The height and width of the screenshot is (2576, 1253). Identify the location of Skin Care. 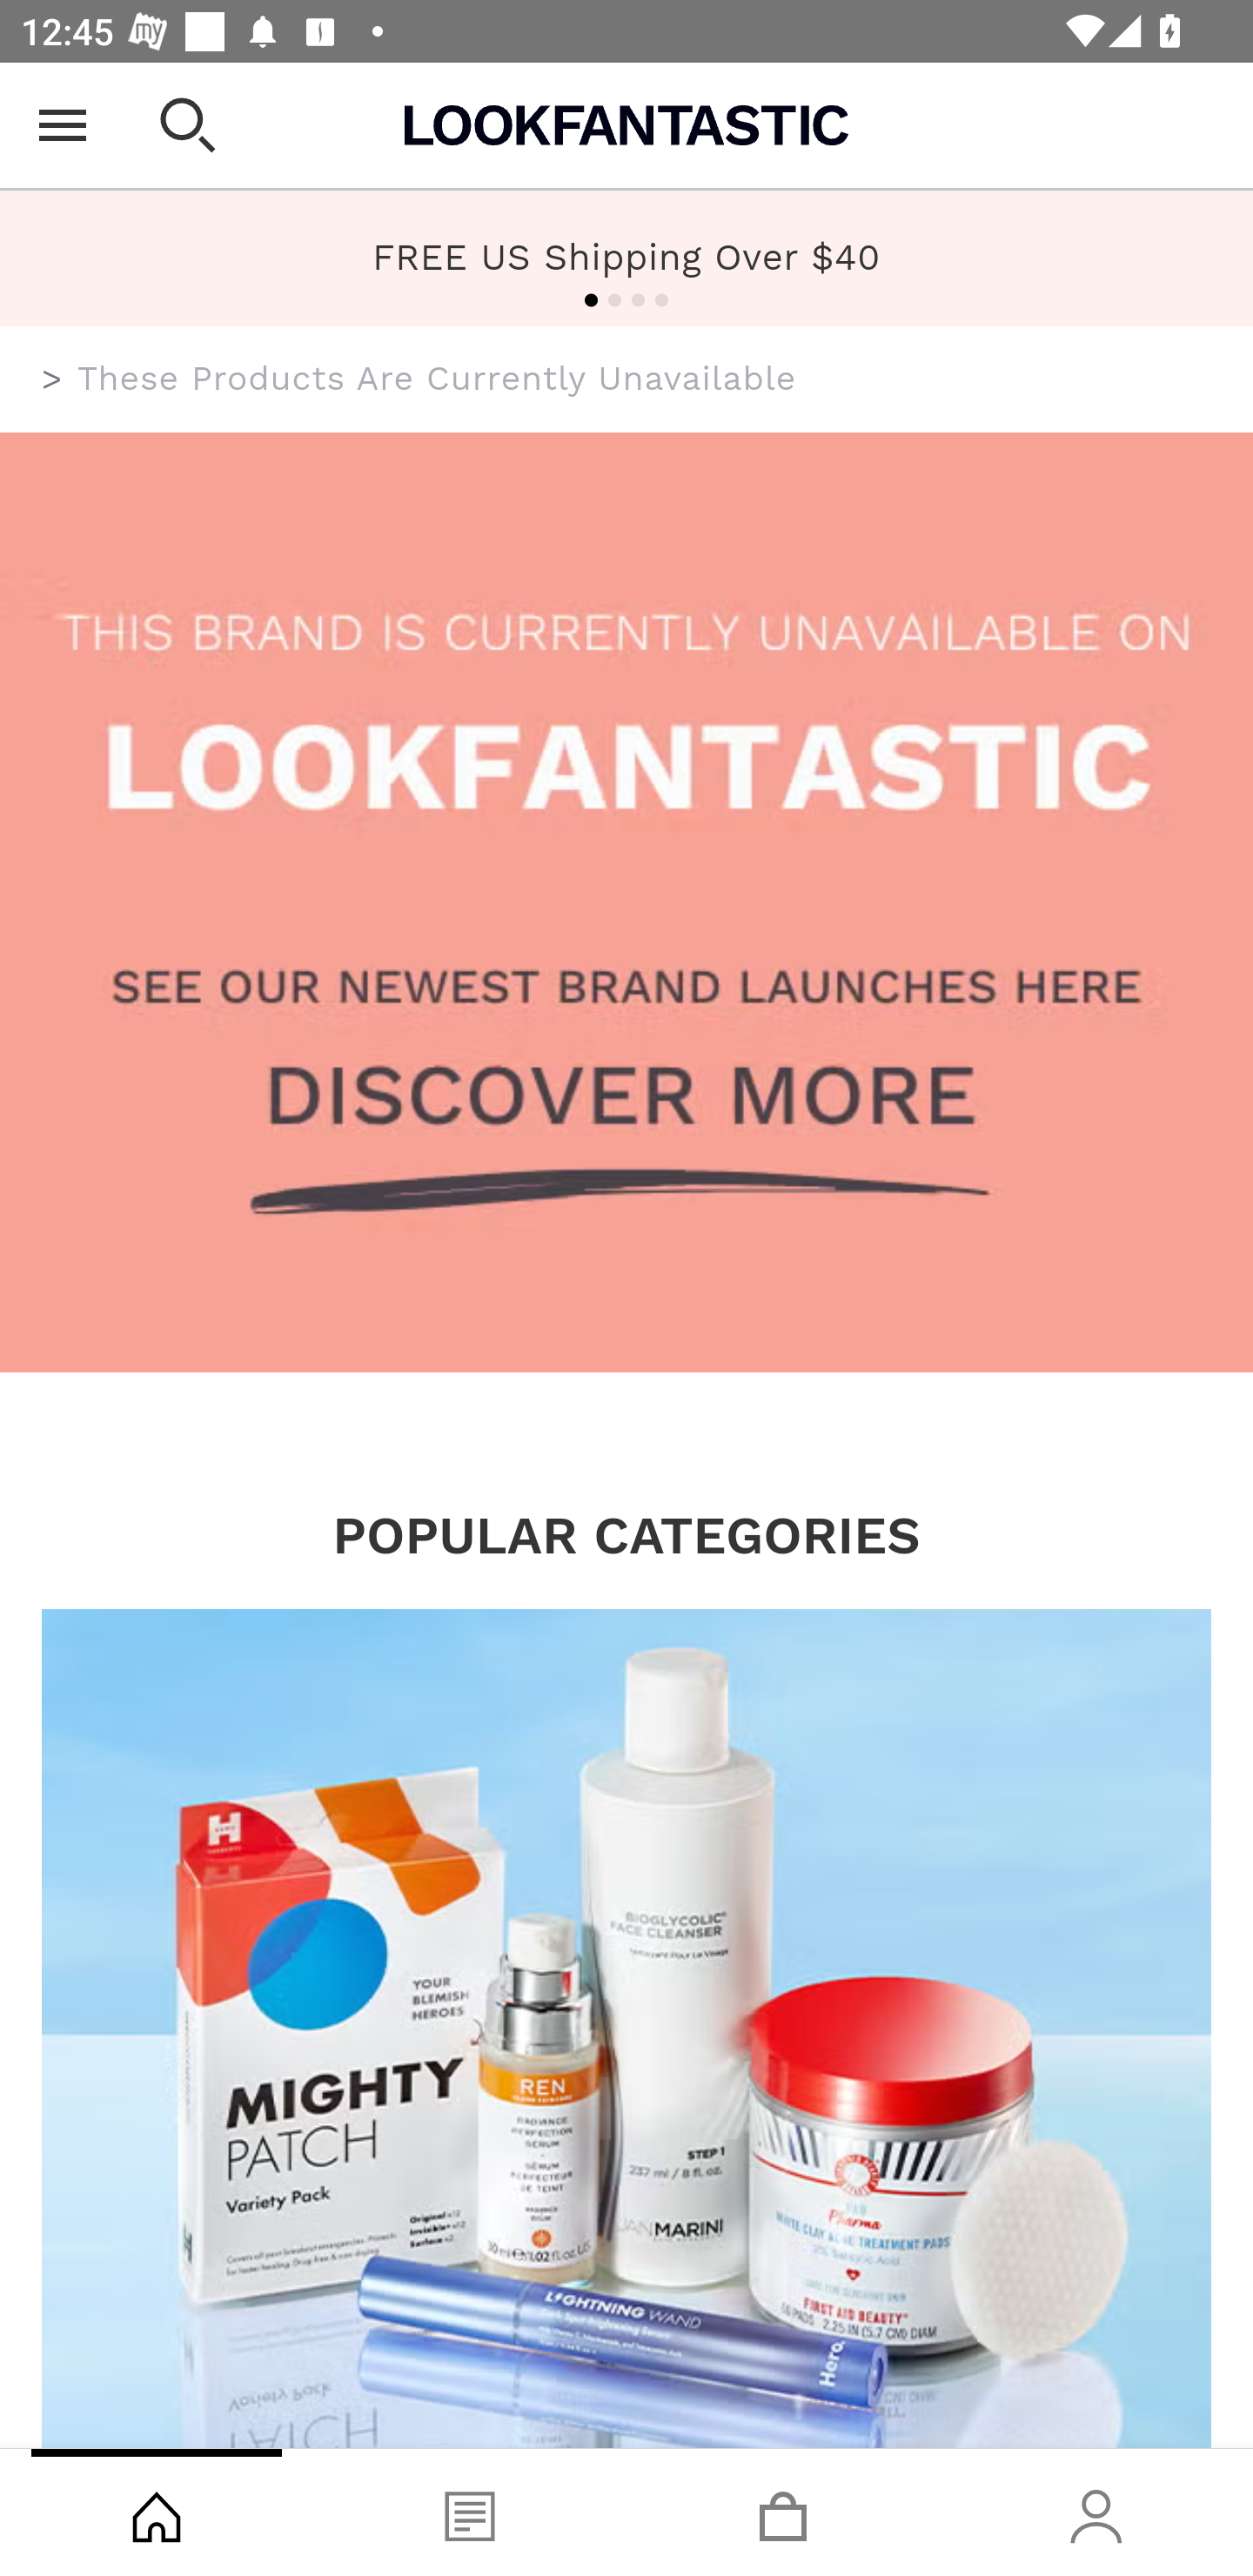
(626, 2028).